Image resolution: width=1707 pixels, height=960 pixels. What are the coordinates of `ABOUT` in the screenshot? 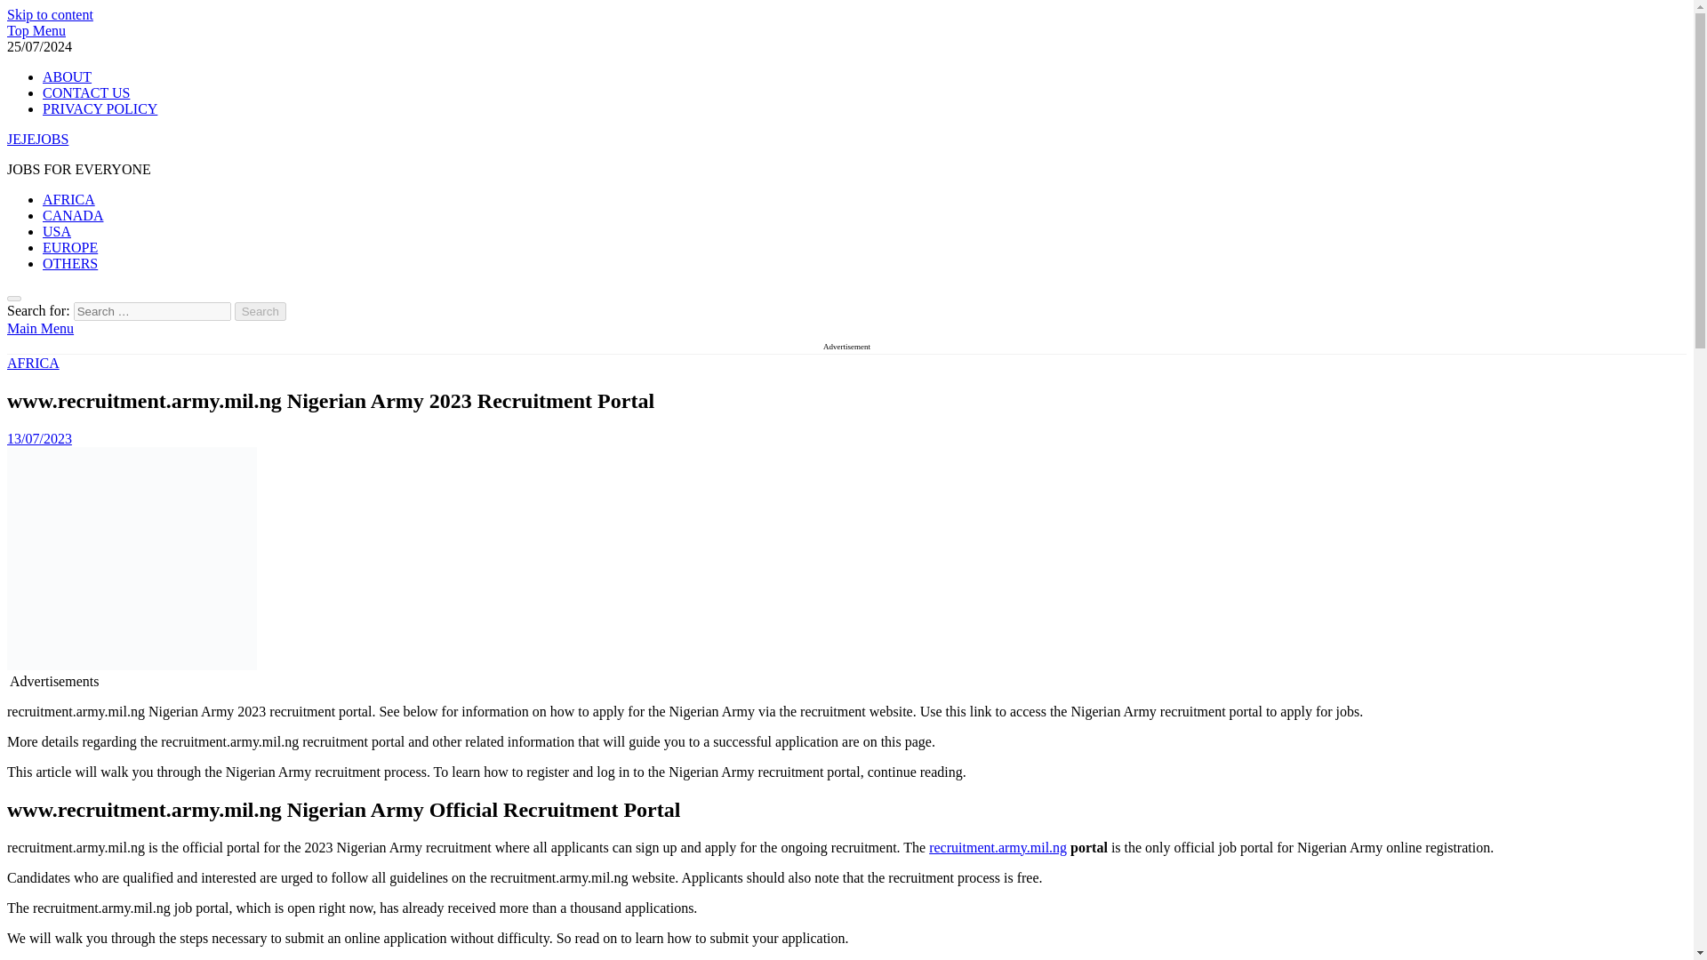 It's located at (68, 76).